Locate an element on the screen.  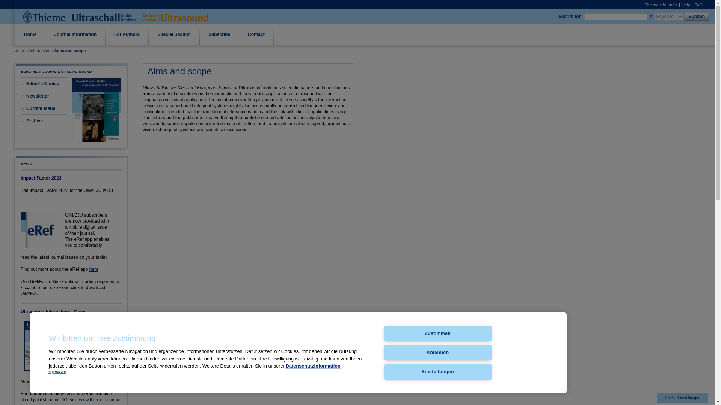
For Authors is located at coordinates (127, 34).